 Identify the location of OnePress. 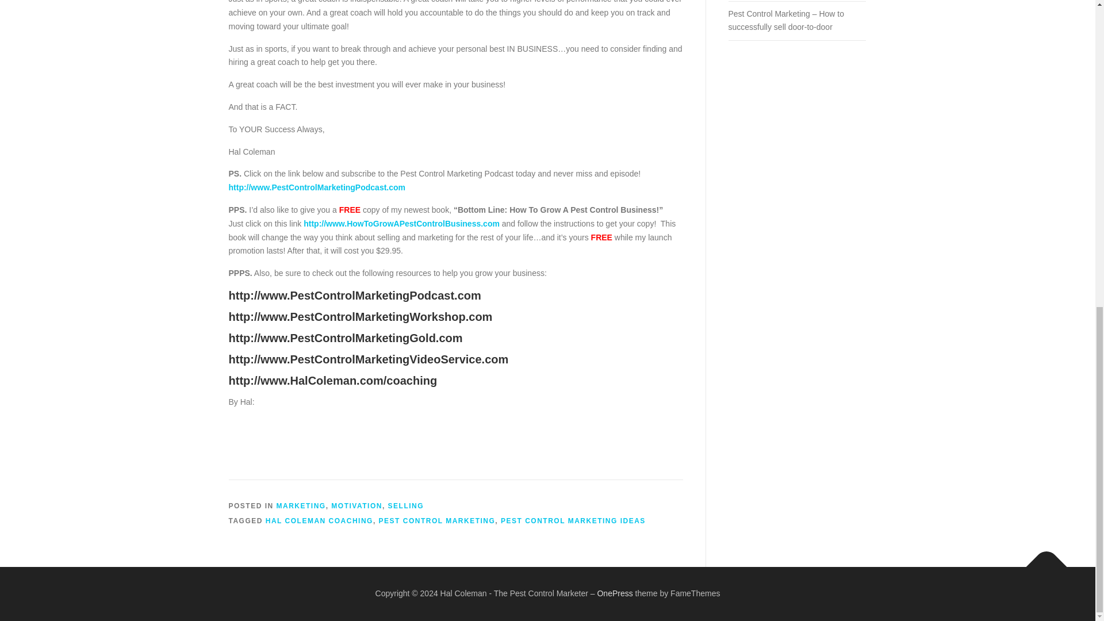
(615, 593).